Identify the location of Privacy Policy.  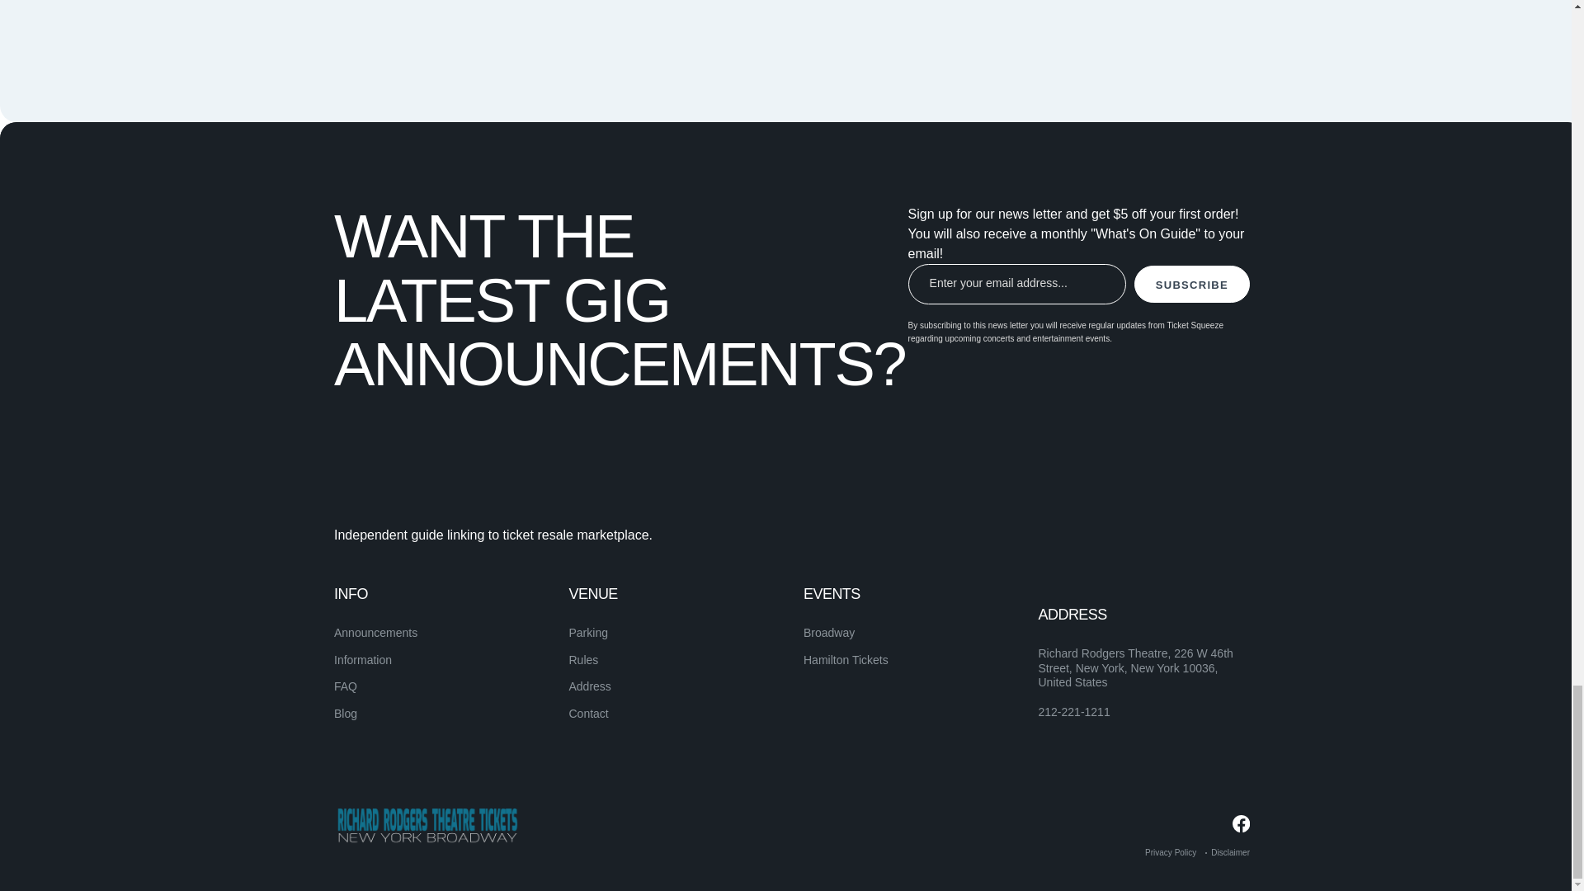
(1170, 852).